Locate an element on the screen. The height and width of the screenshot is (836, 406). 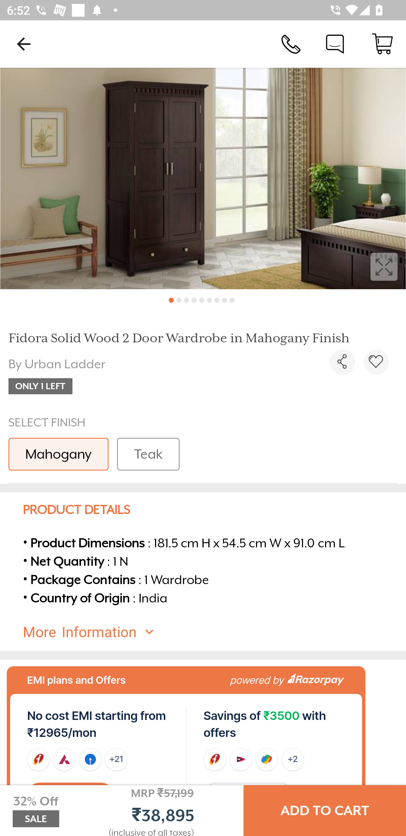
Mahogany is located at coordinates (58, 454).